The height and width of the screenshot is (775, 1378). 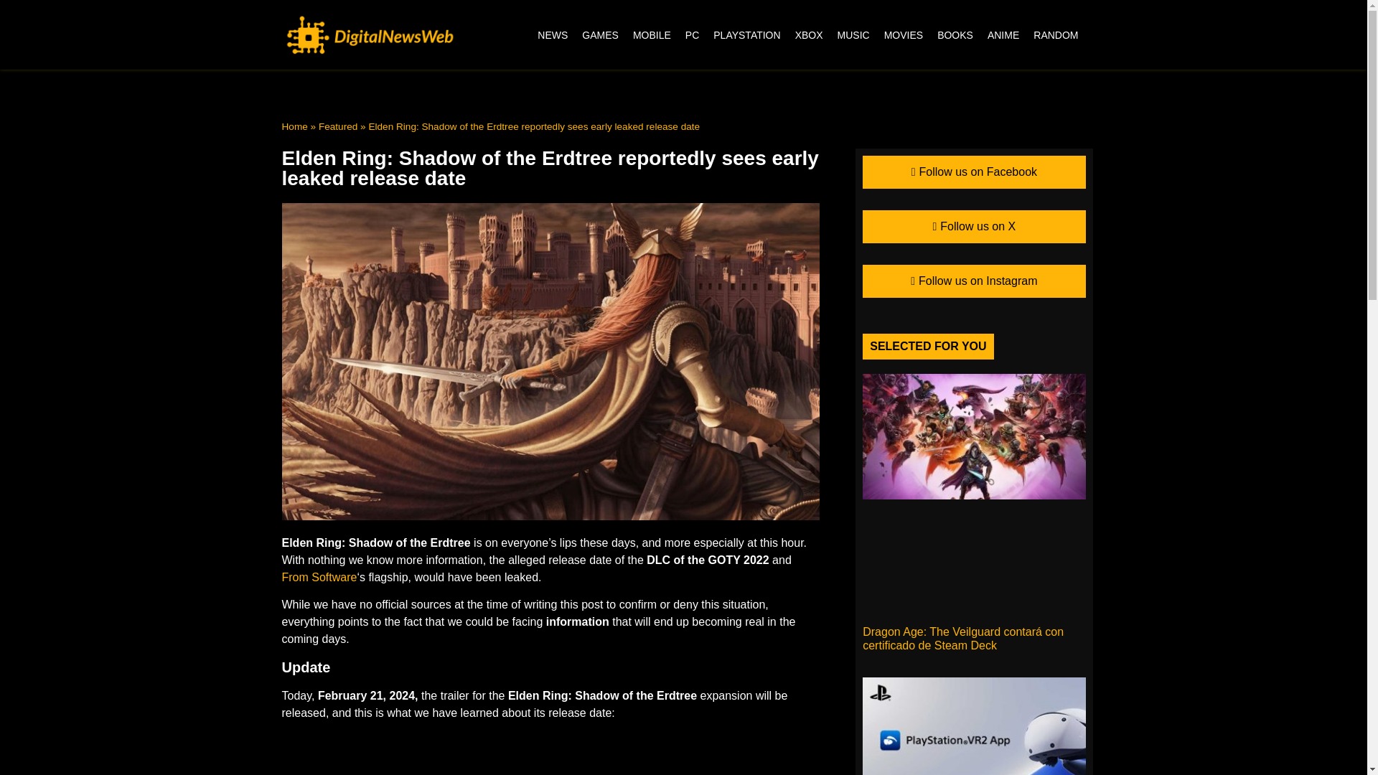 I want to click on Featured, so click(x=337, y=126).